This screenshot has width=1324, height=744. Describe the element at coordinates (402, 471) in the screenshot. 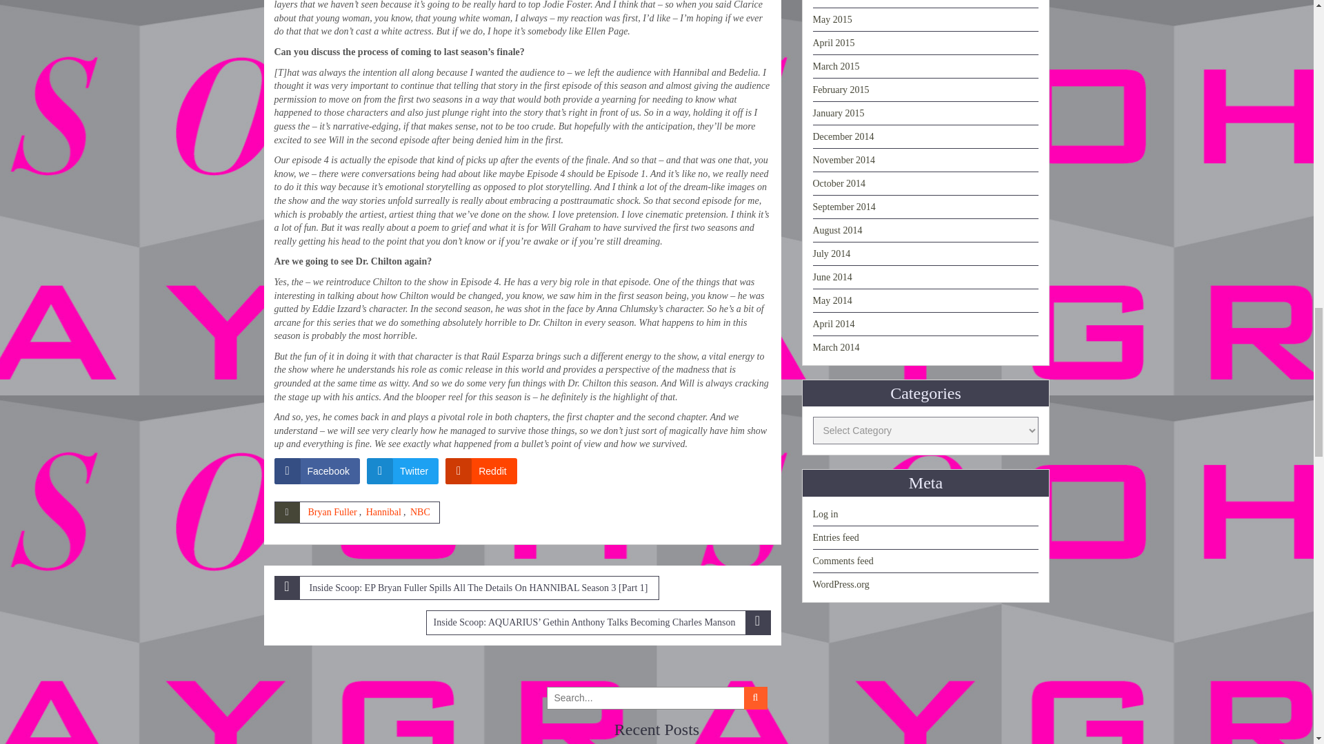

I see `Twitter` at that location.